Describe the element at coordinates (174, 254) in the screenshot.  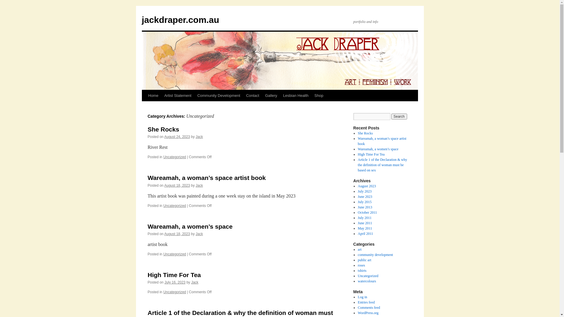
I see `Uncategorized` at that location.